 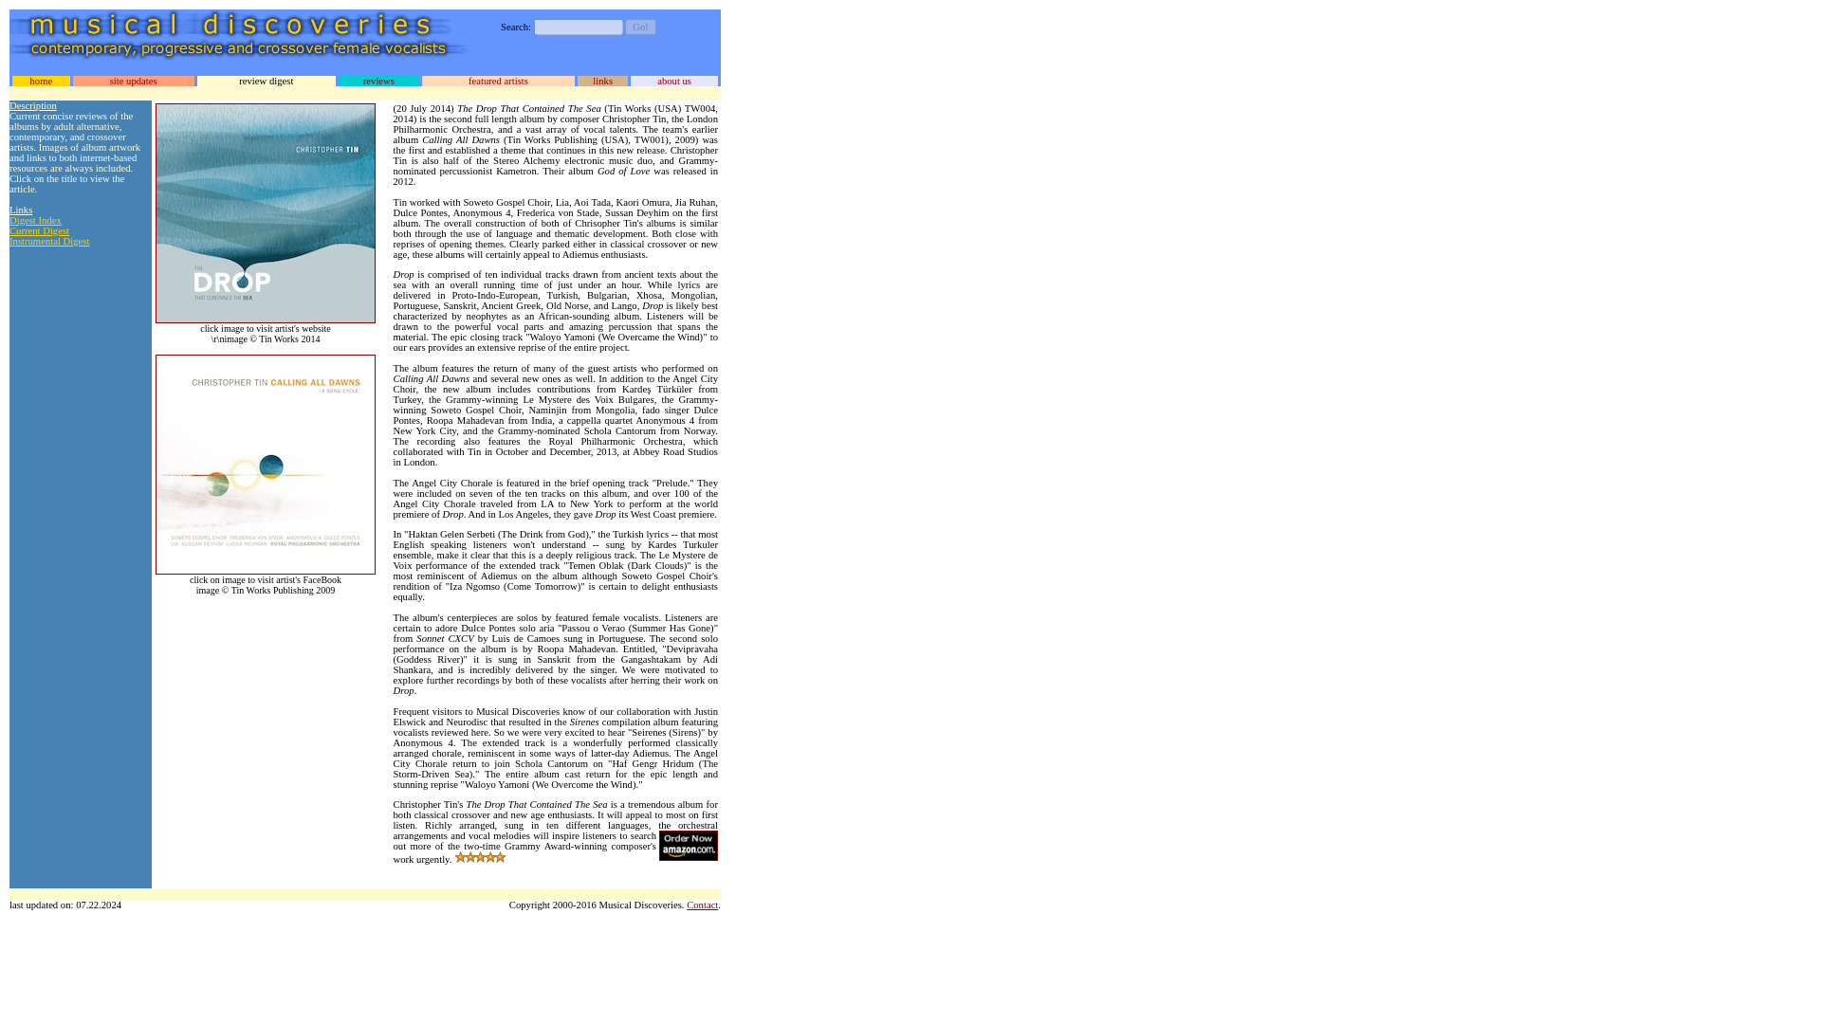 I want to click on Contact, so click(x=702, y=905).